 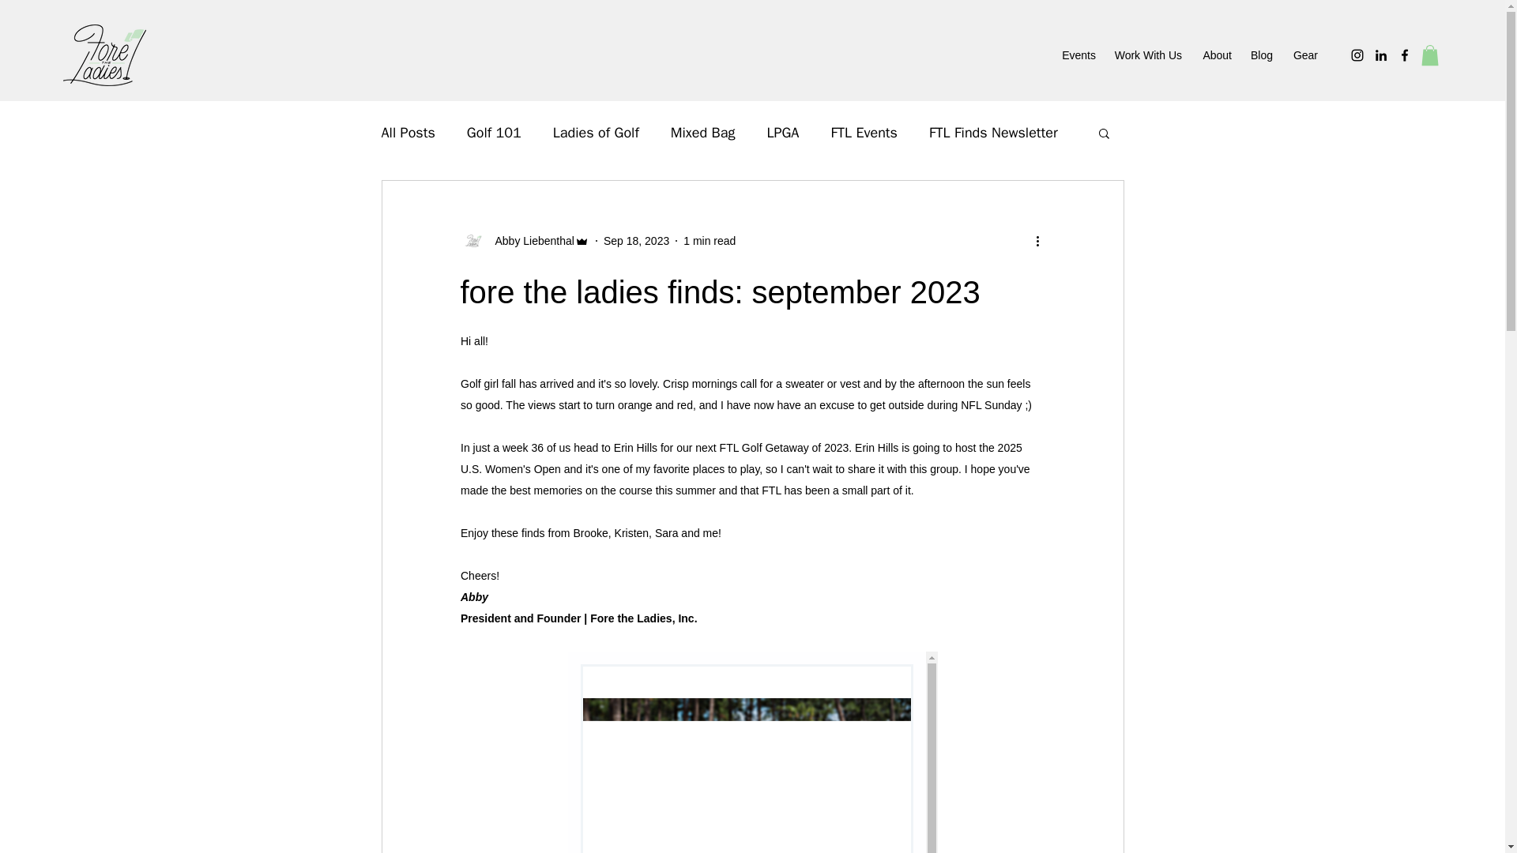 What do you see at coordinates (407, 133) in the screenshot?
I see `All Posts` at bounding box center [407, 133].